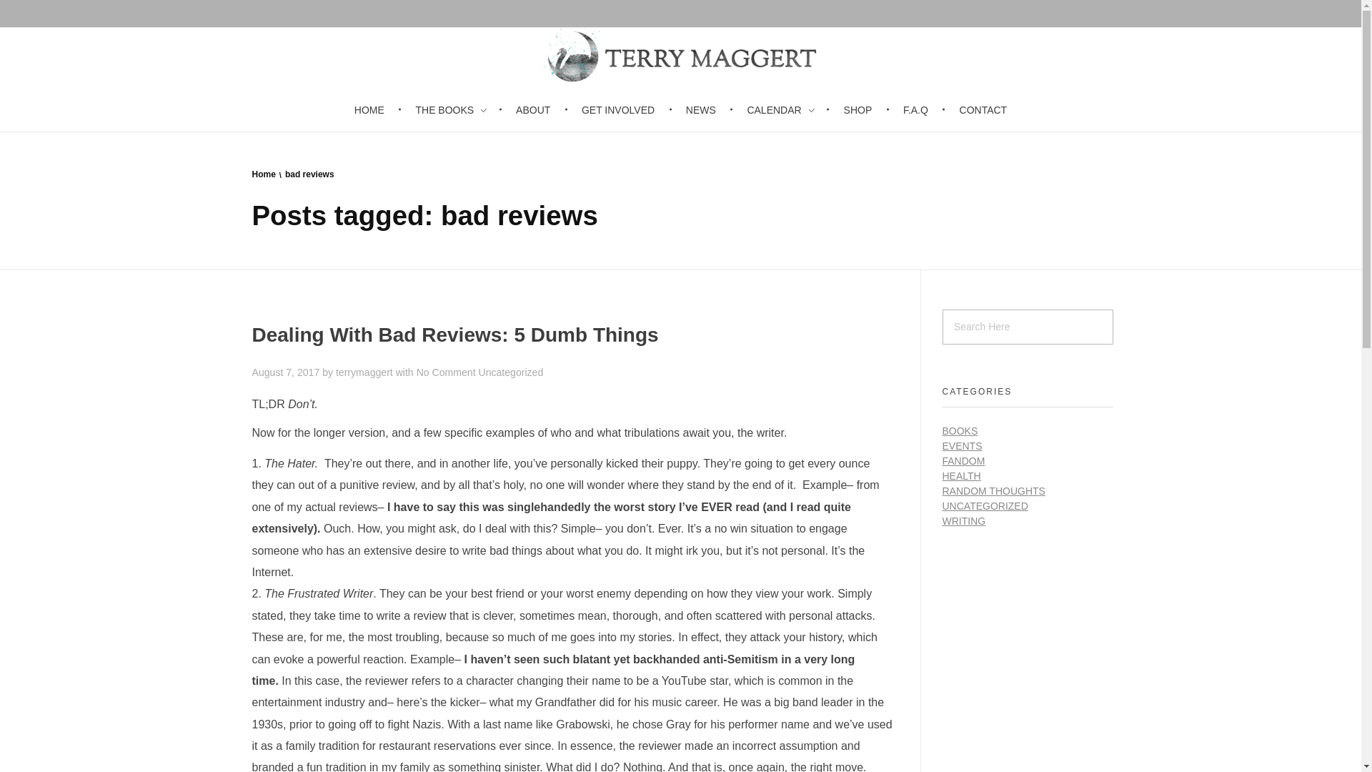 This screenshot has height=772, width=1372. What do you see at coordinates (366, 372) in the screenshot?
I see `View all posts by terrymaggert` at bounding box center [366, 372].